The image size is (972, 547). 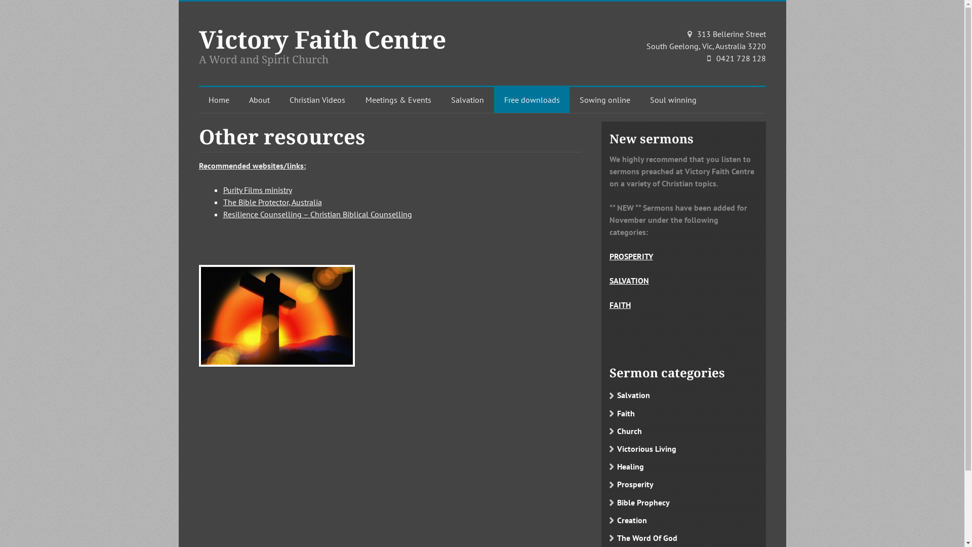 What do you see at coordinates (683, 484) in the screenshot?
I see `Prosperity` at bounding box center [683, 484].